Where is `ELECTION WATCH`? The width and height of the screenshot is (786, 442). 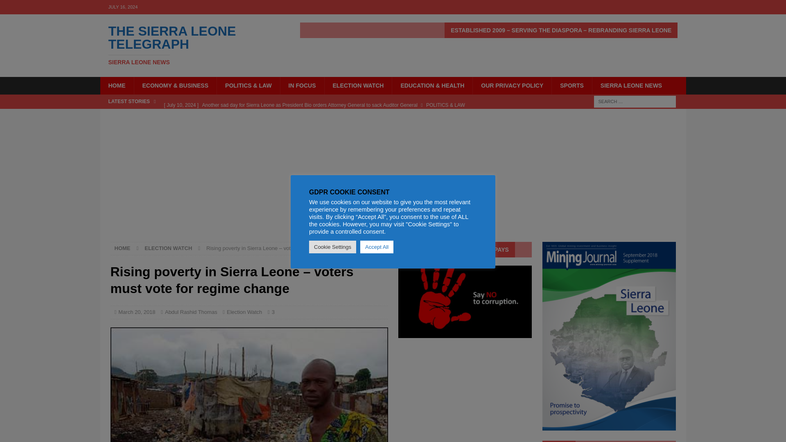 ELECTION WATCH is located at coordinates (168, 248).